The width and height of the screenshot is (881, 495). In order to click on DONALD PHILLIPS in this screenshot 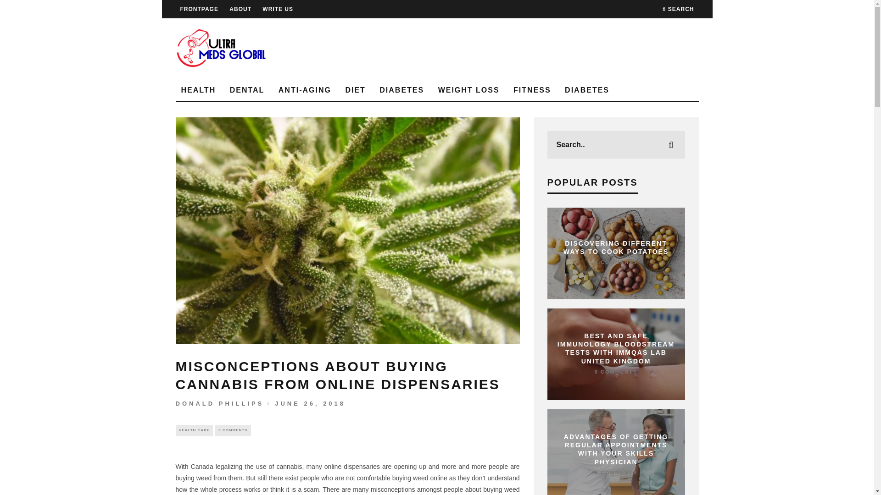, I will do `click(219, 403)`.